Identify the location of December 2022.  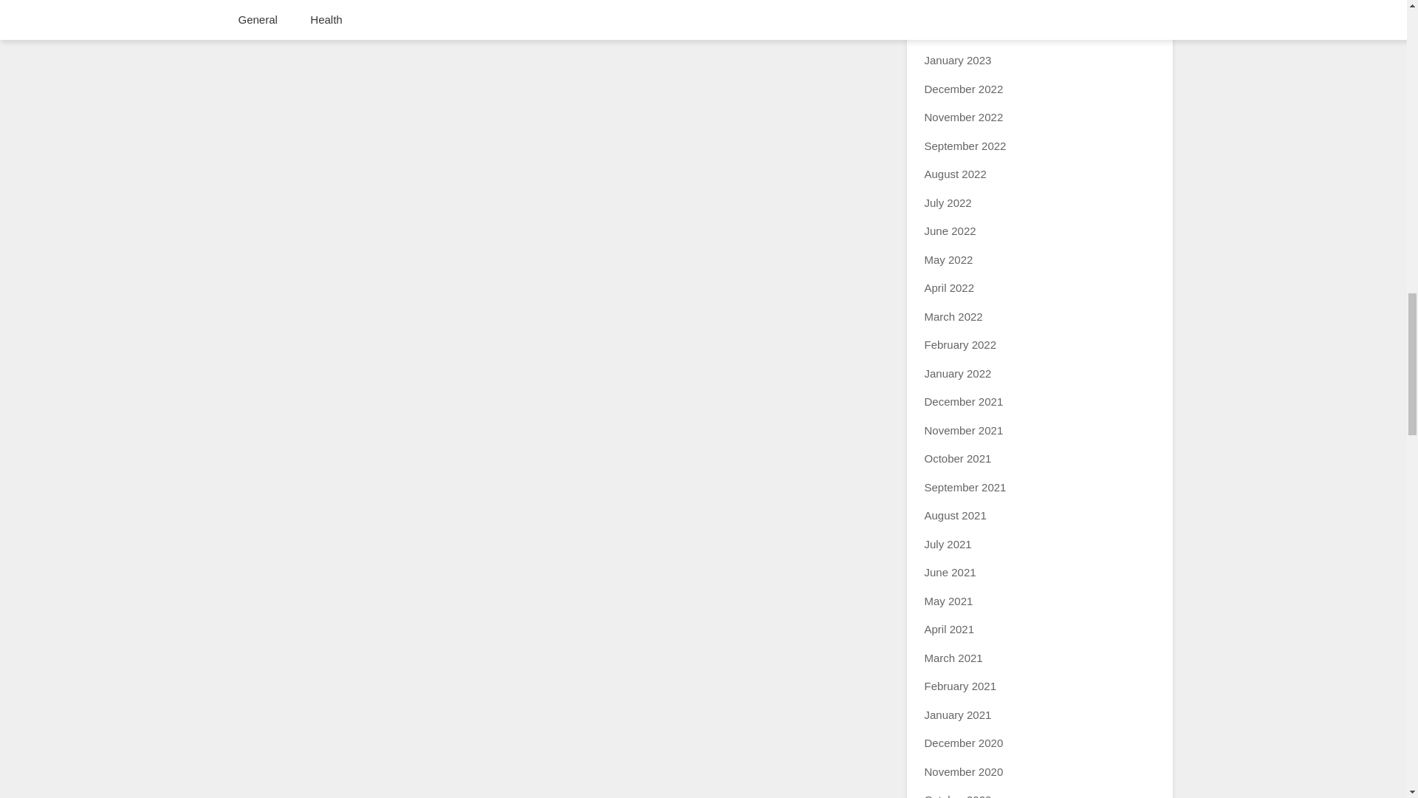
(964, 89).